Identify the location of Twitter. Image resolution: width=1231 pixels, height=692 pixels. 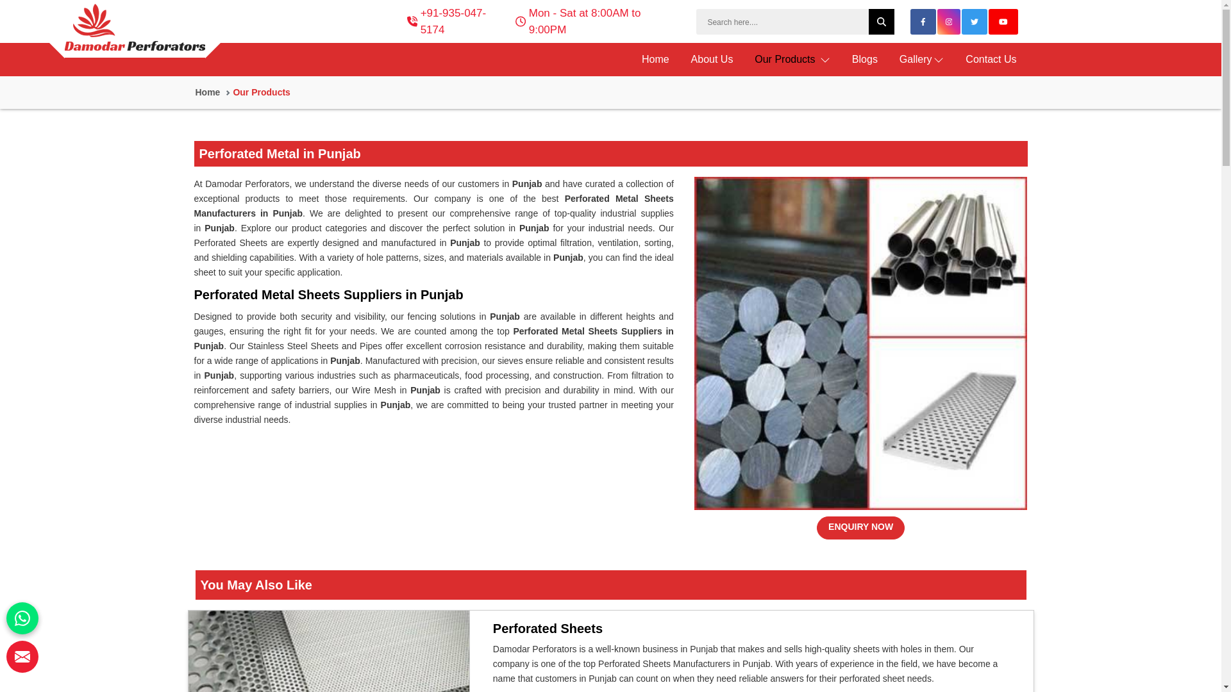
(975, 22).